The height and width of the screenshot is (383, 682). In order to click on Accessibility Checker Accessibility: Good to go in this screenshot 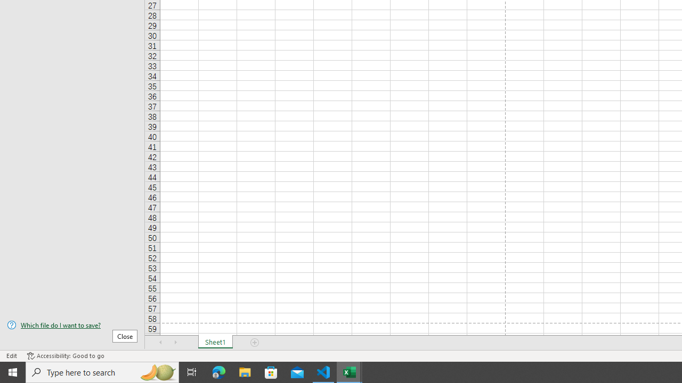, I will do `click(66, 355)`.